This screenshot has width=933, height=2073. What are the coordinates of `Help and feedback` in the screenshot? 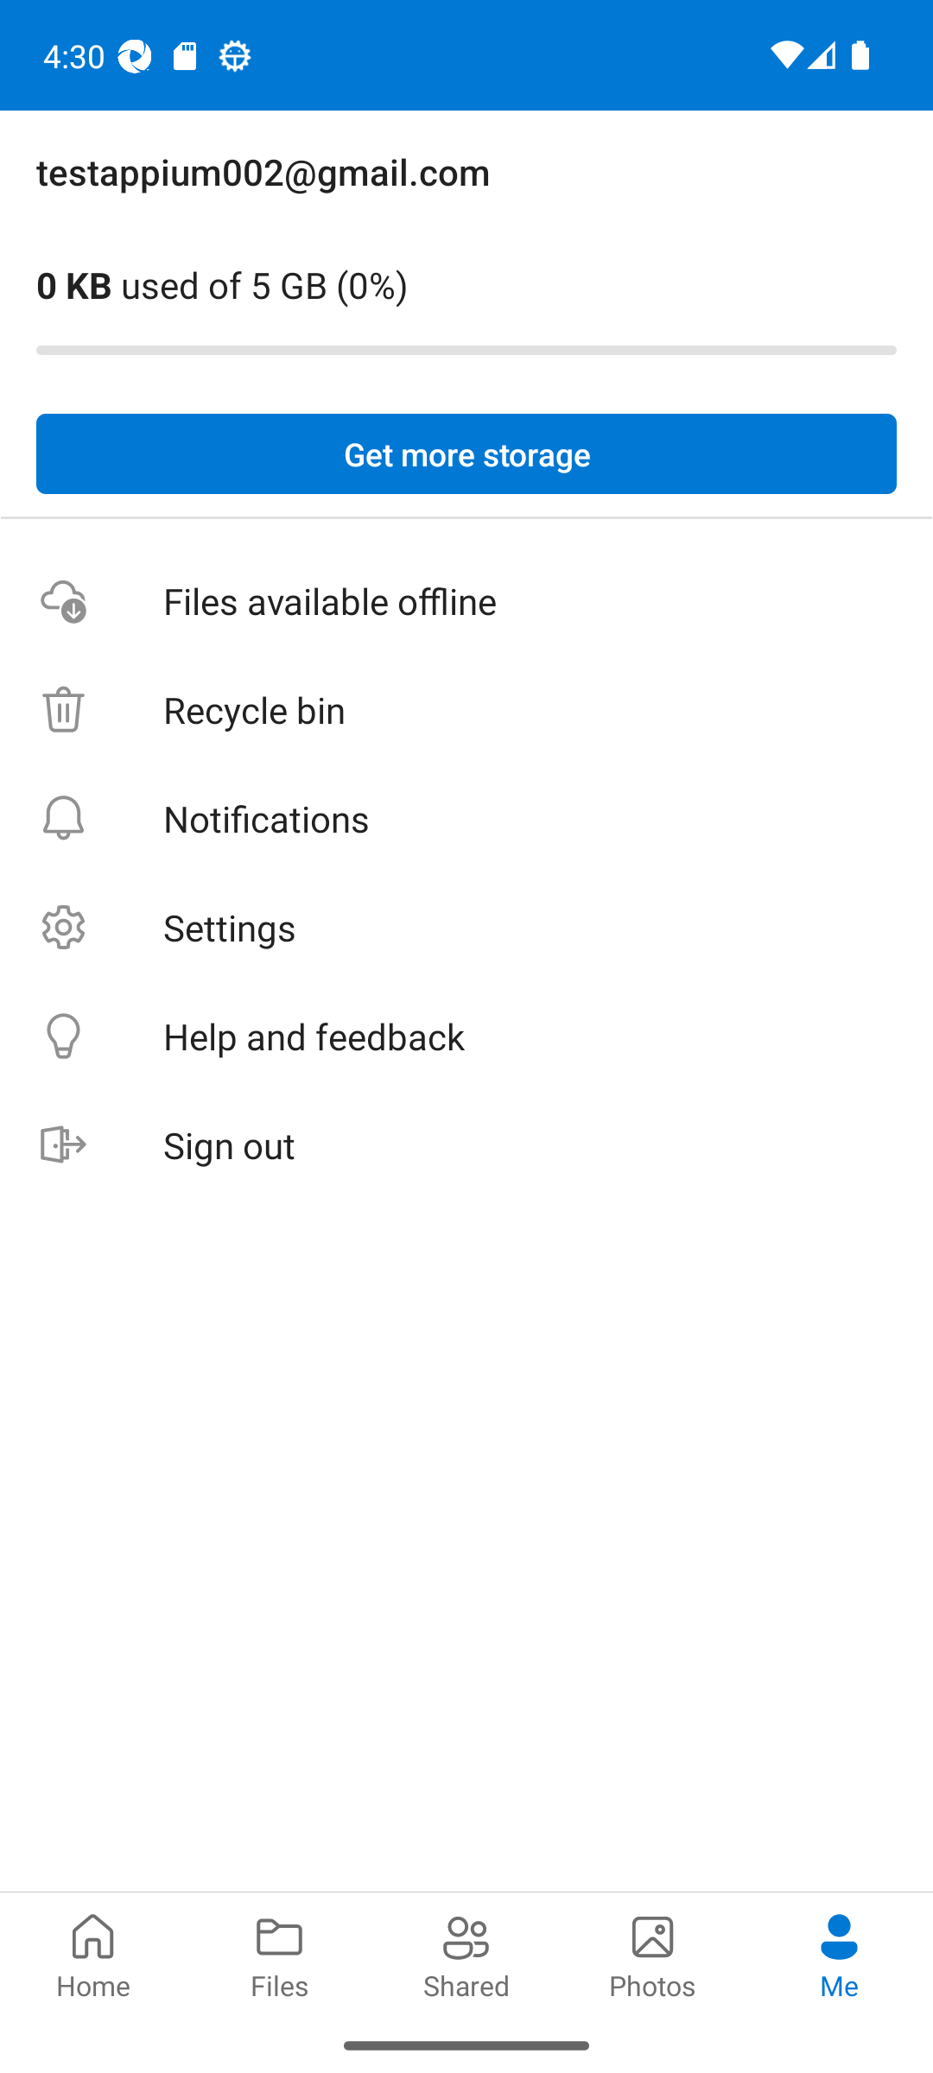 It's located at (466, 1036).